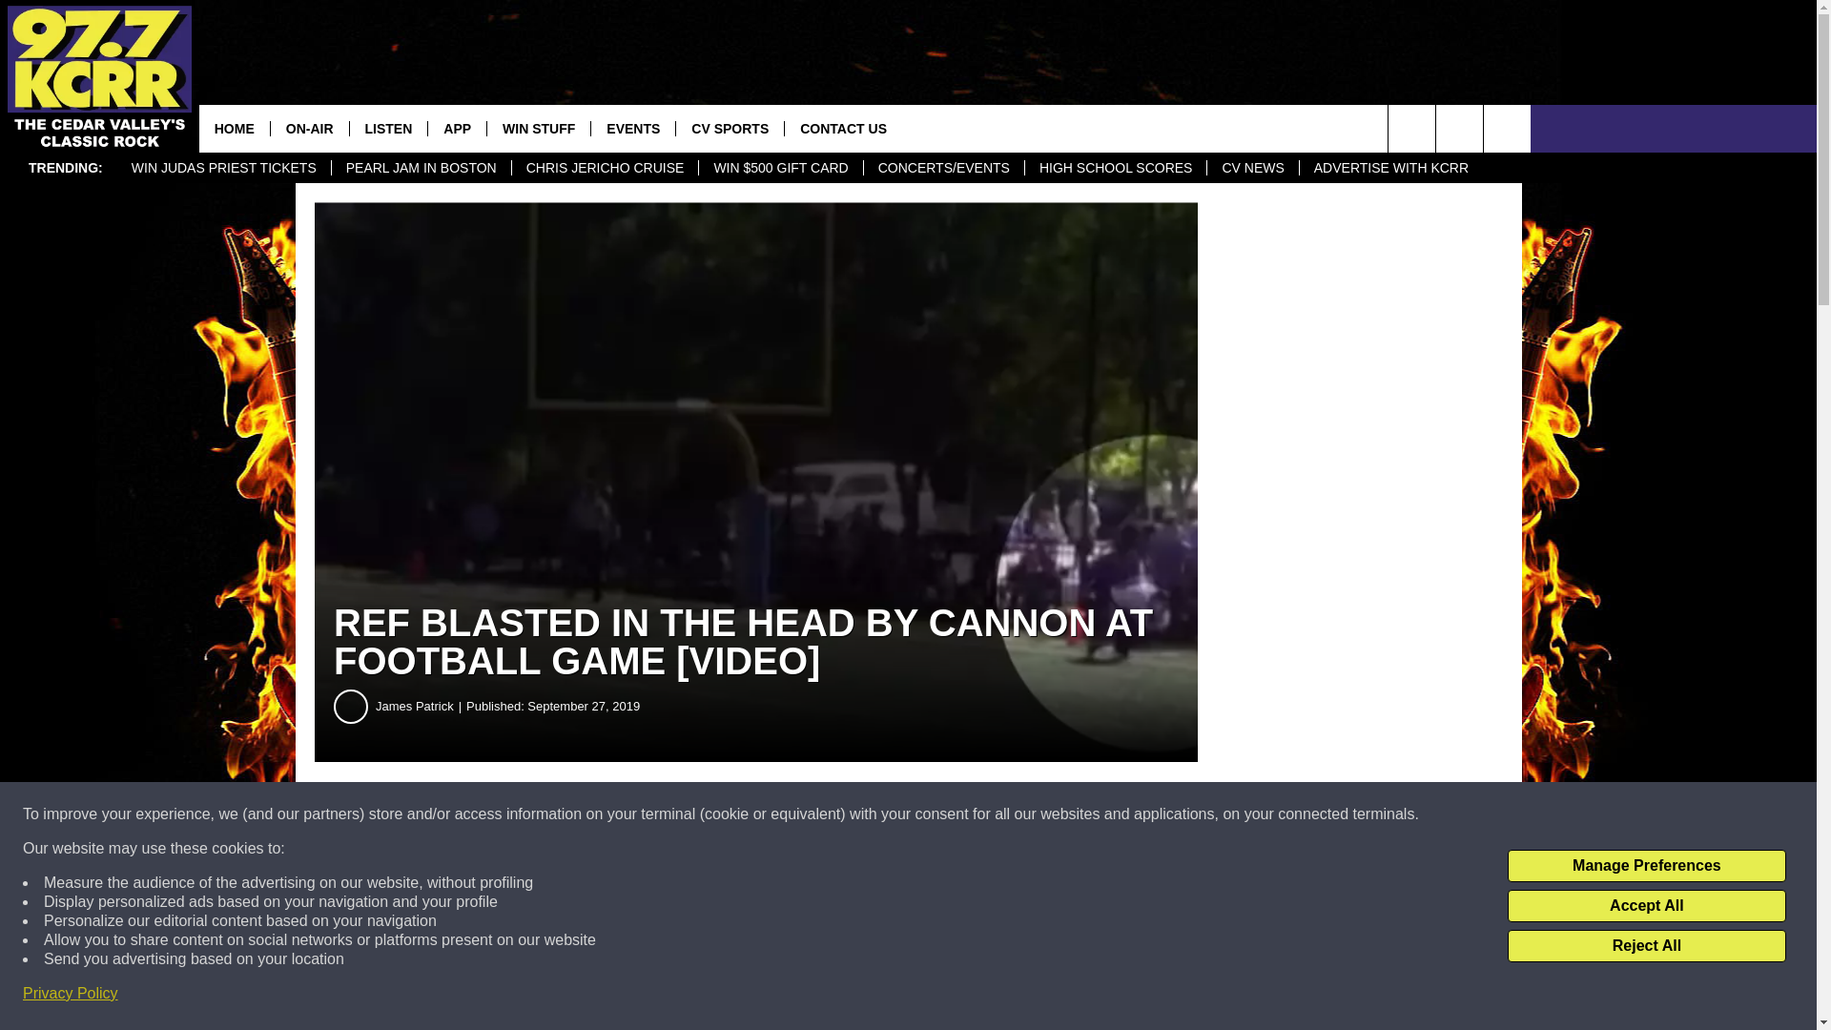 This screenshot has width=1831, height=1030. Describe the element at coordinates (71, 994) in the screenshot. I see `Privacy Policy` at that location.